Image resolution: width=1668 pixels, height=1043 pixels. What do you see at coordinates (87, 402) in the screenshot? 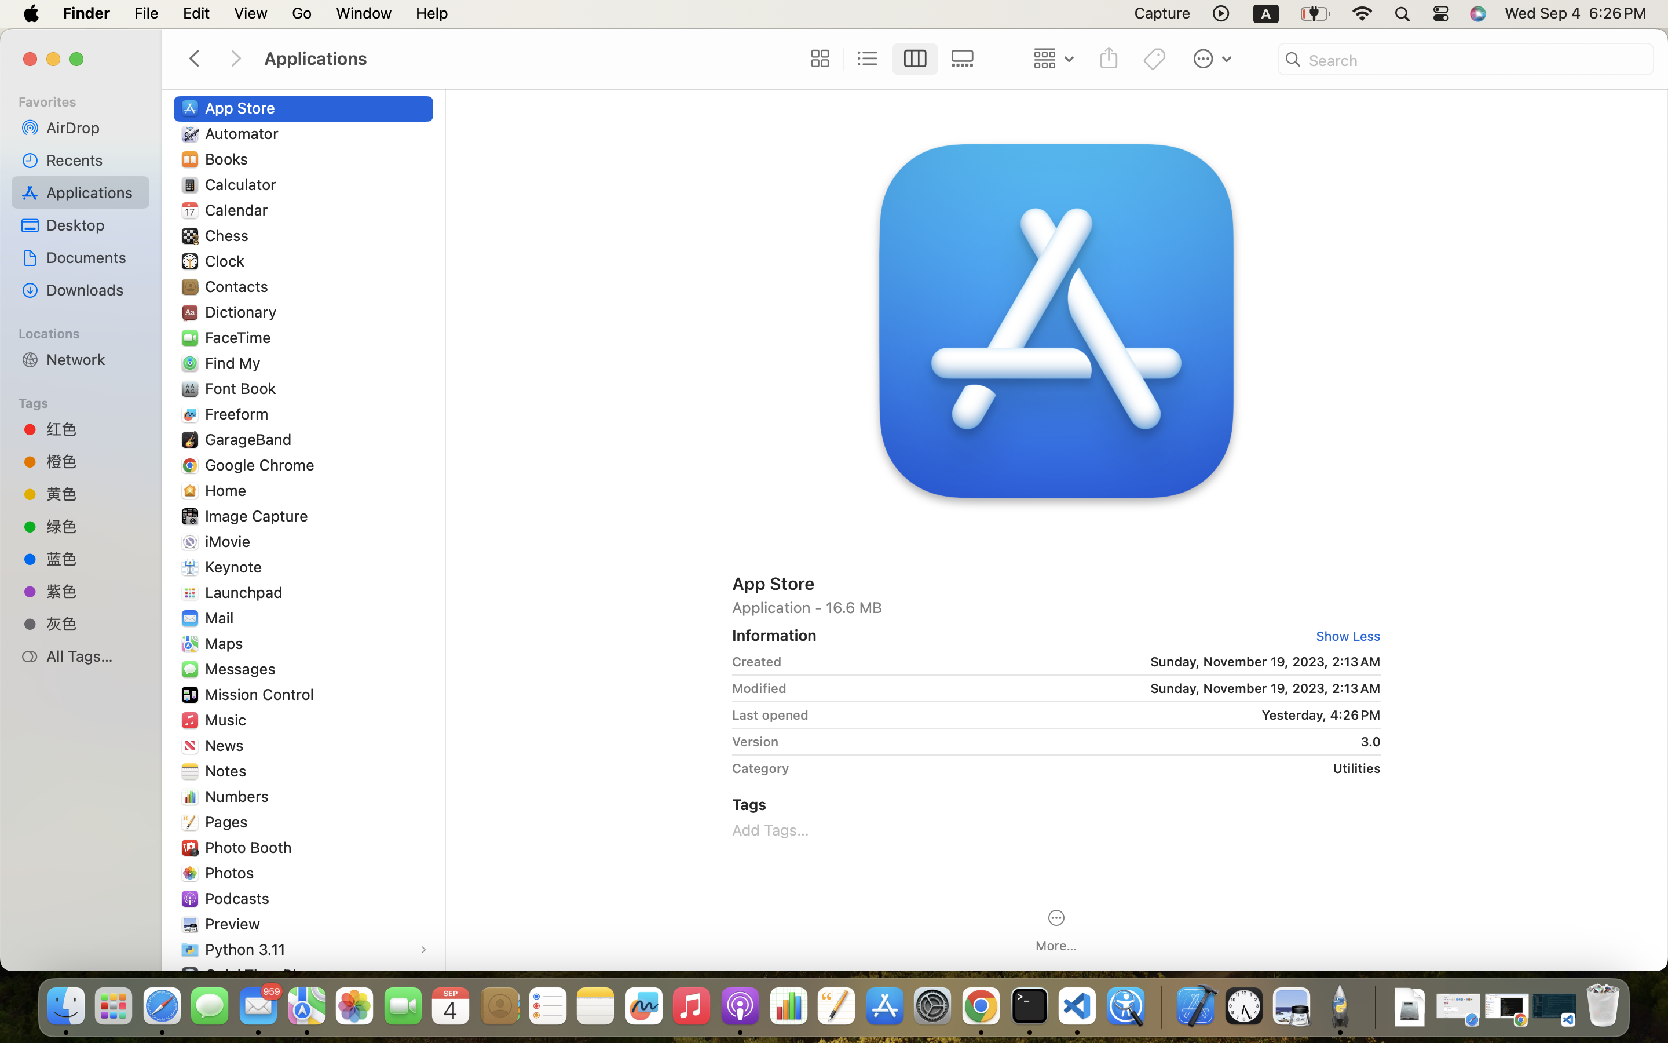
I see `Tags` at bounding box center [87, 402].